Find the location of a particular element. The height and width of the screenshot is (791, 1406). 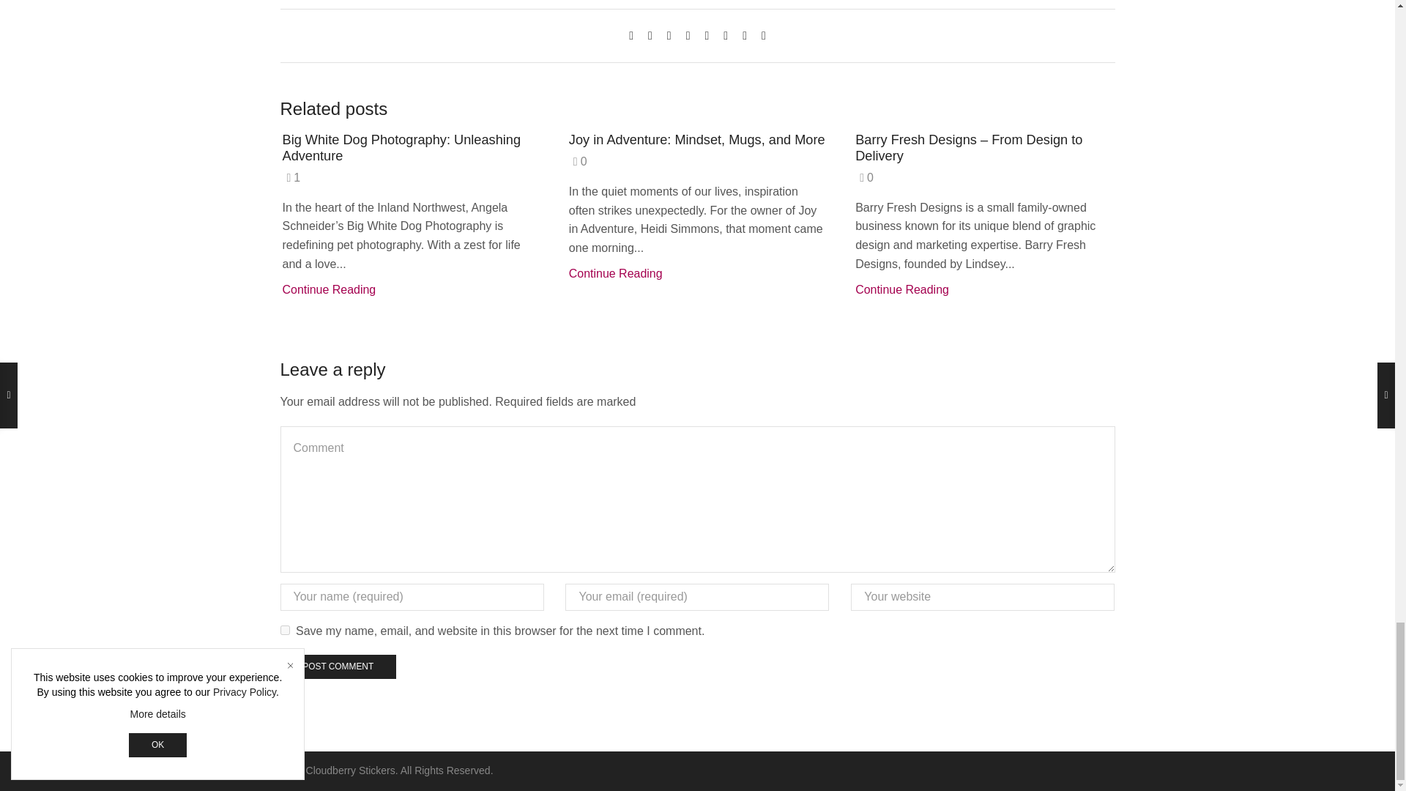

Facebook is located at coordinates (650, 35).